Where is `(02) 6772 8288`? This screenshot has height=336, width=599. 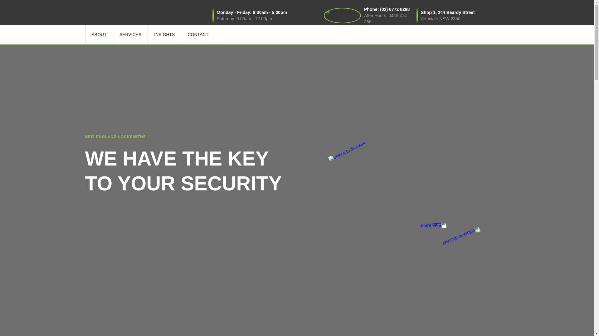 (02) 6772 8288 is located at coordinates (395, 9).